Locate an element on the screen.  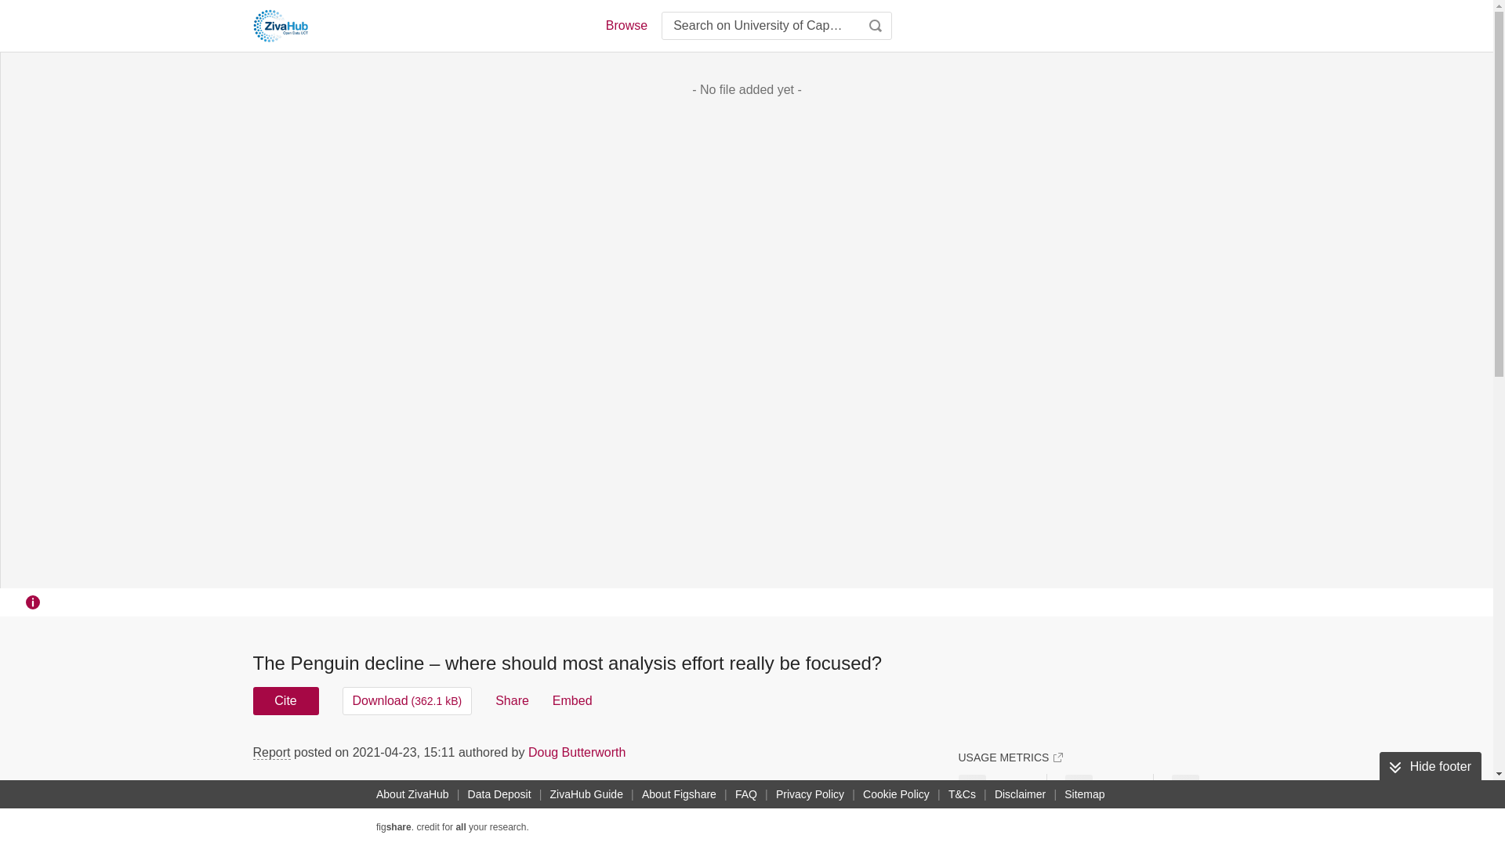
About Figshare is located at coordinates (679, 794).